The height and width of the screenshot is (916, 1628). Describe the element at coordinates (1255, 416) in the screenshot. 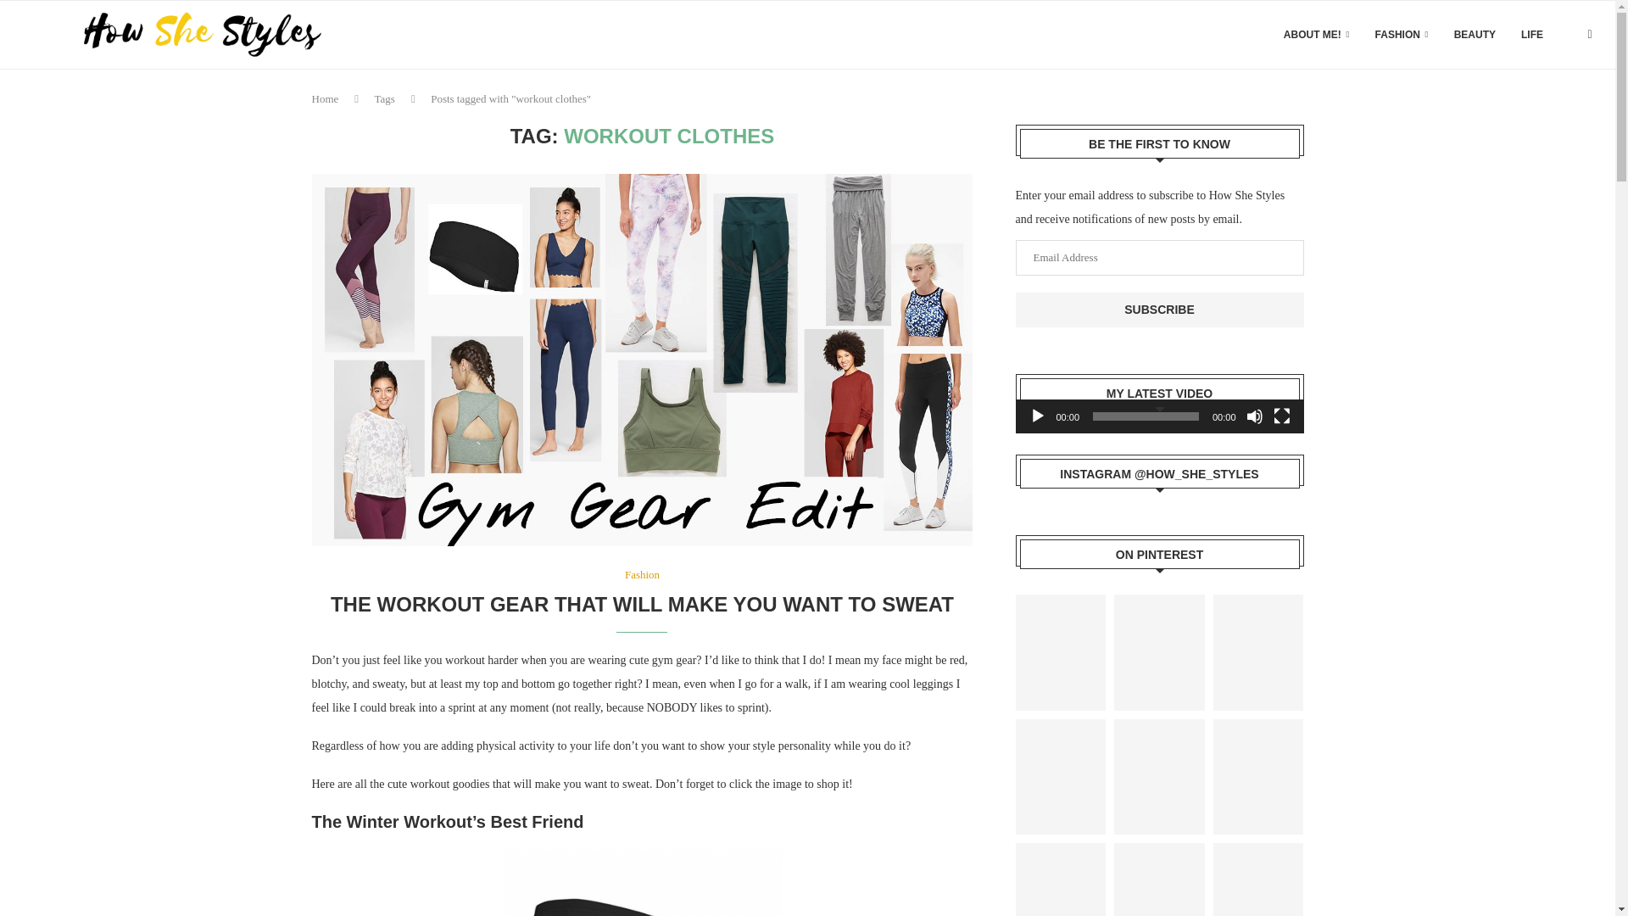

I see `Mute` at that location.